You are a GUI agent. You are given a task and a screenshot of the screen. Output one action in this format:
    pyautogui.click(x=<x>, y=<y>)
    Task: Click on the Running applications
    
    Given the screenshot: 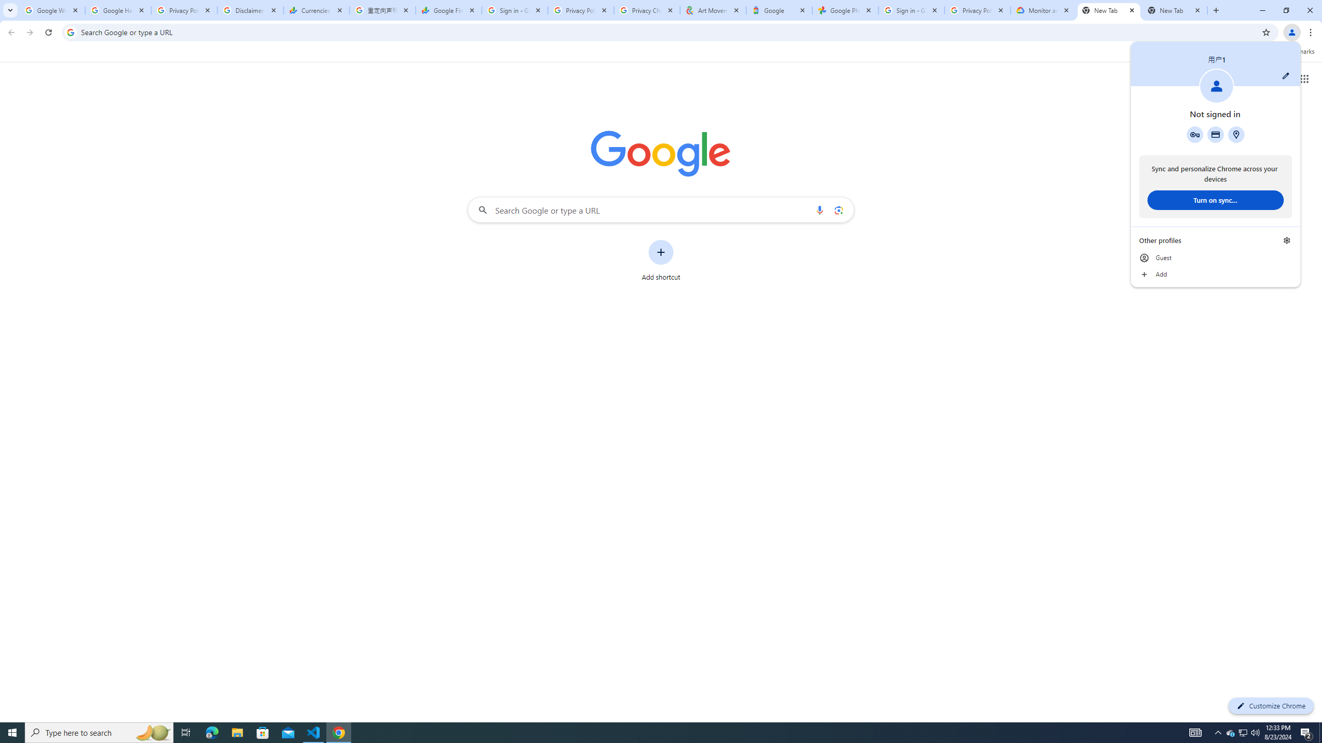 What is the action you would take?
    pyautogui.click(x=652, y=733)
    